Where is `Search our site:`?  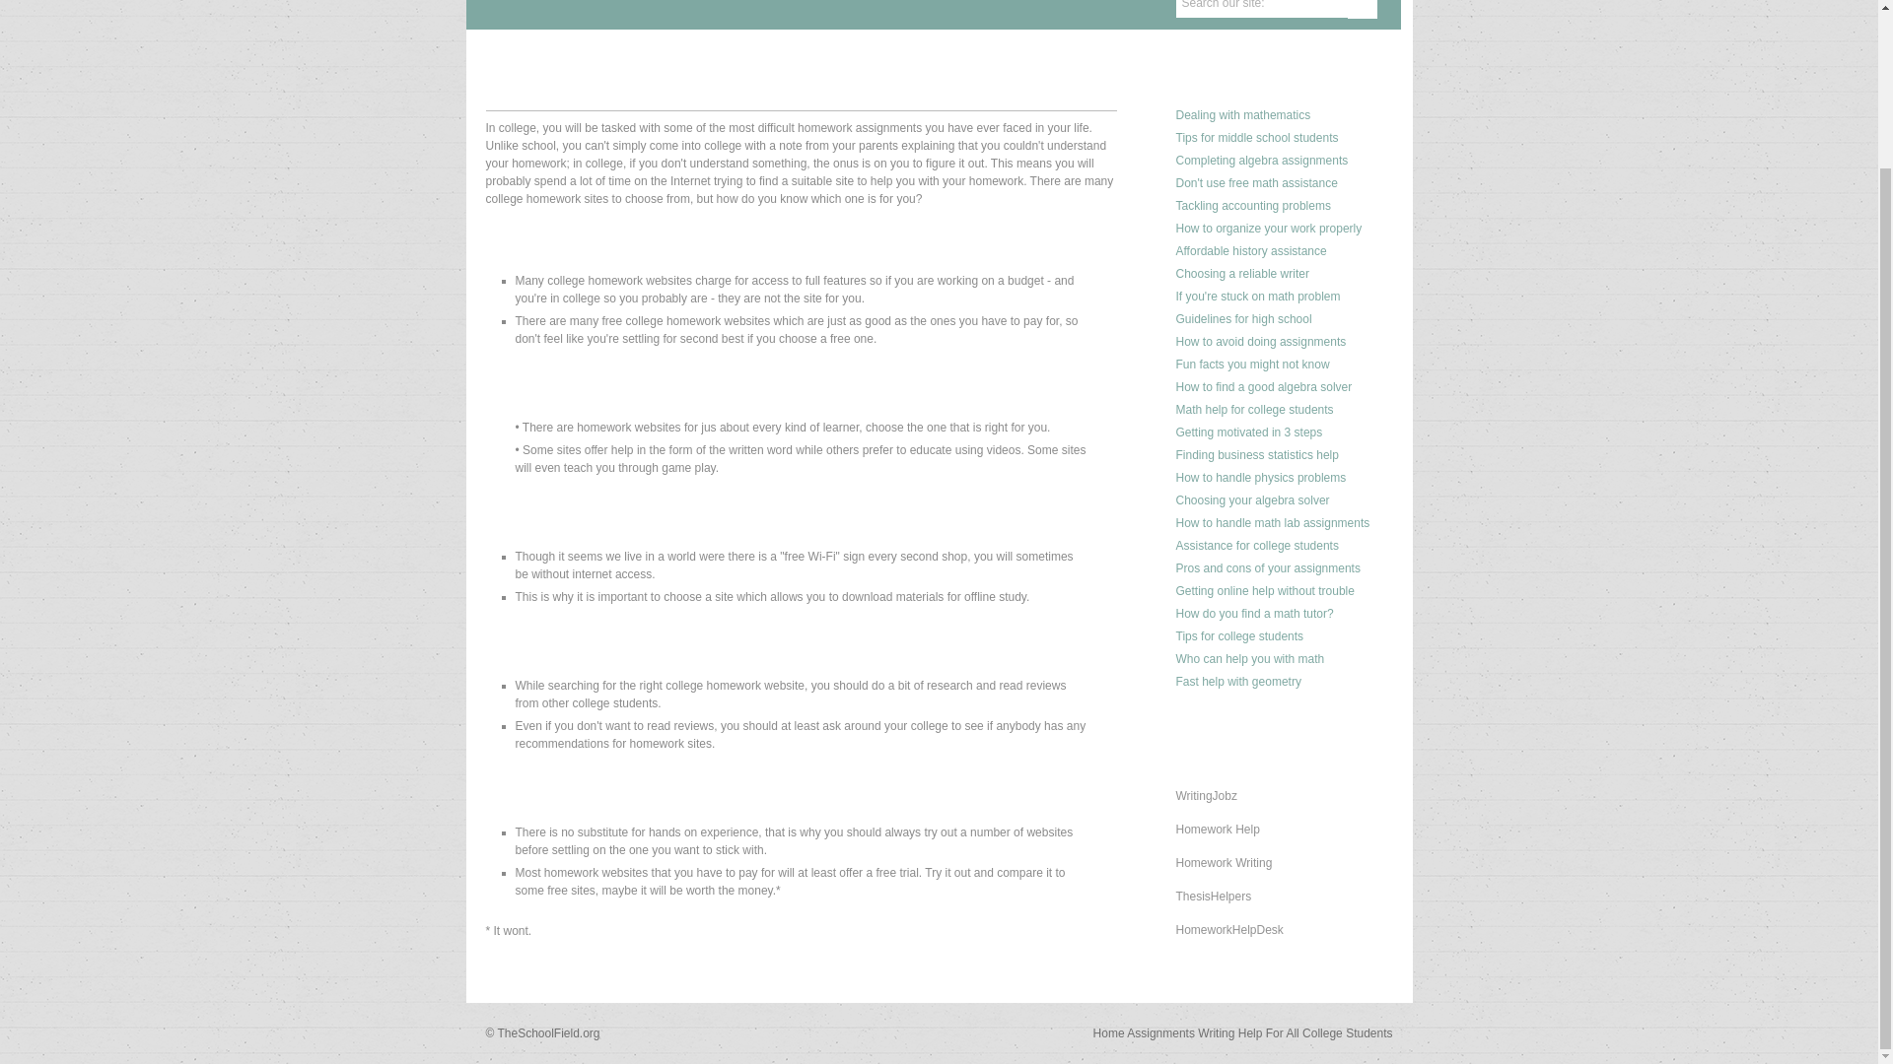
Search our site: is located at coordinates (1260, 9).